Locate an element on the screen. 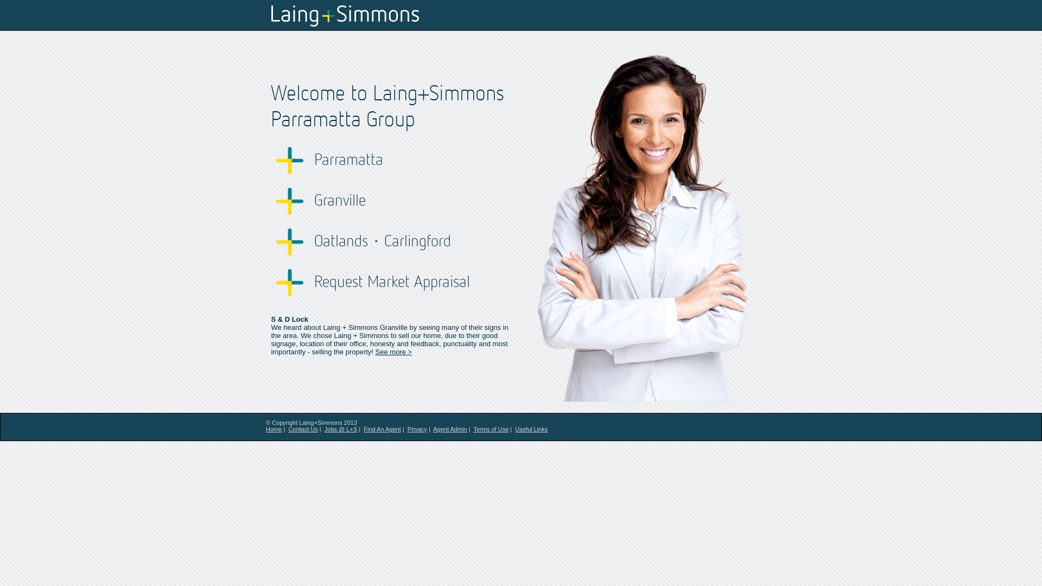  Parramatta is located at coordinates (415, 161).